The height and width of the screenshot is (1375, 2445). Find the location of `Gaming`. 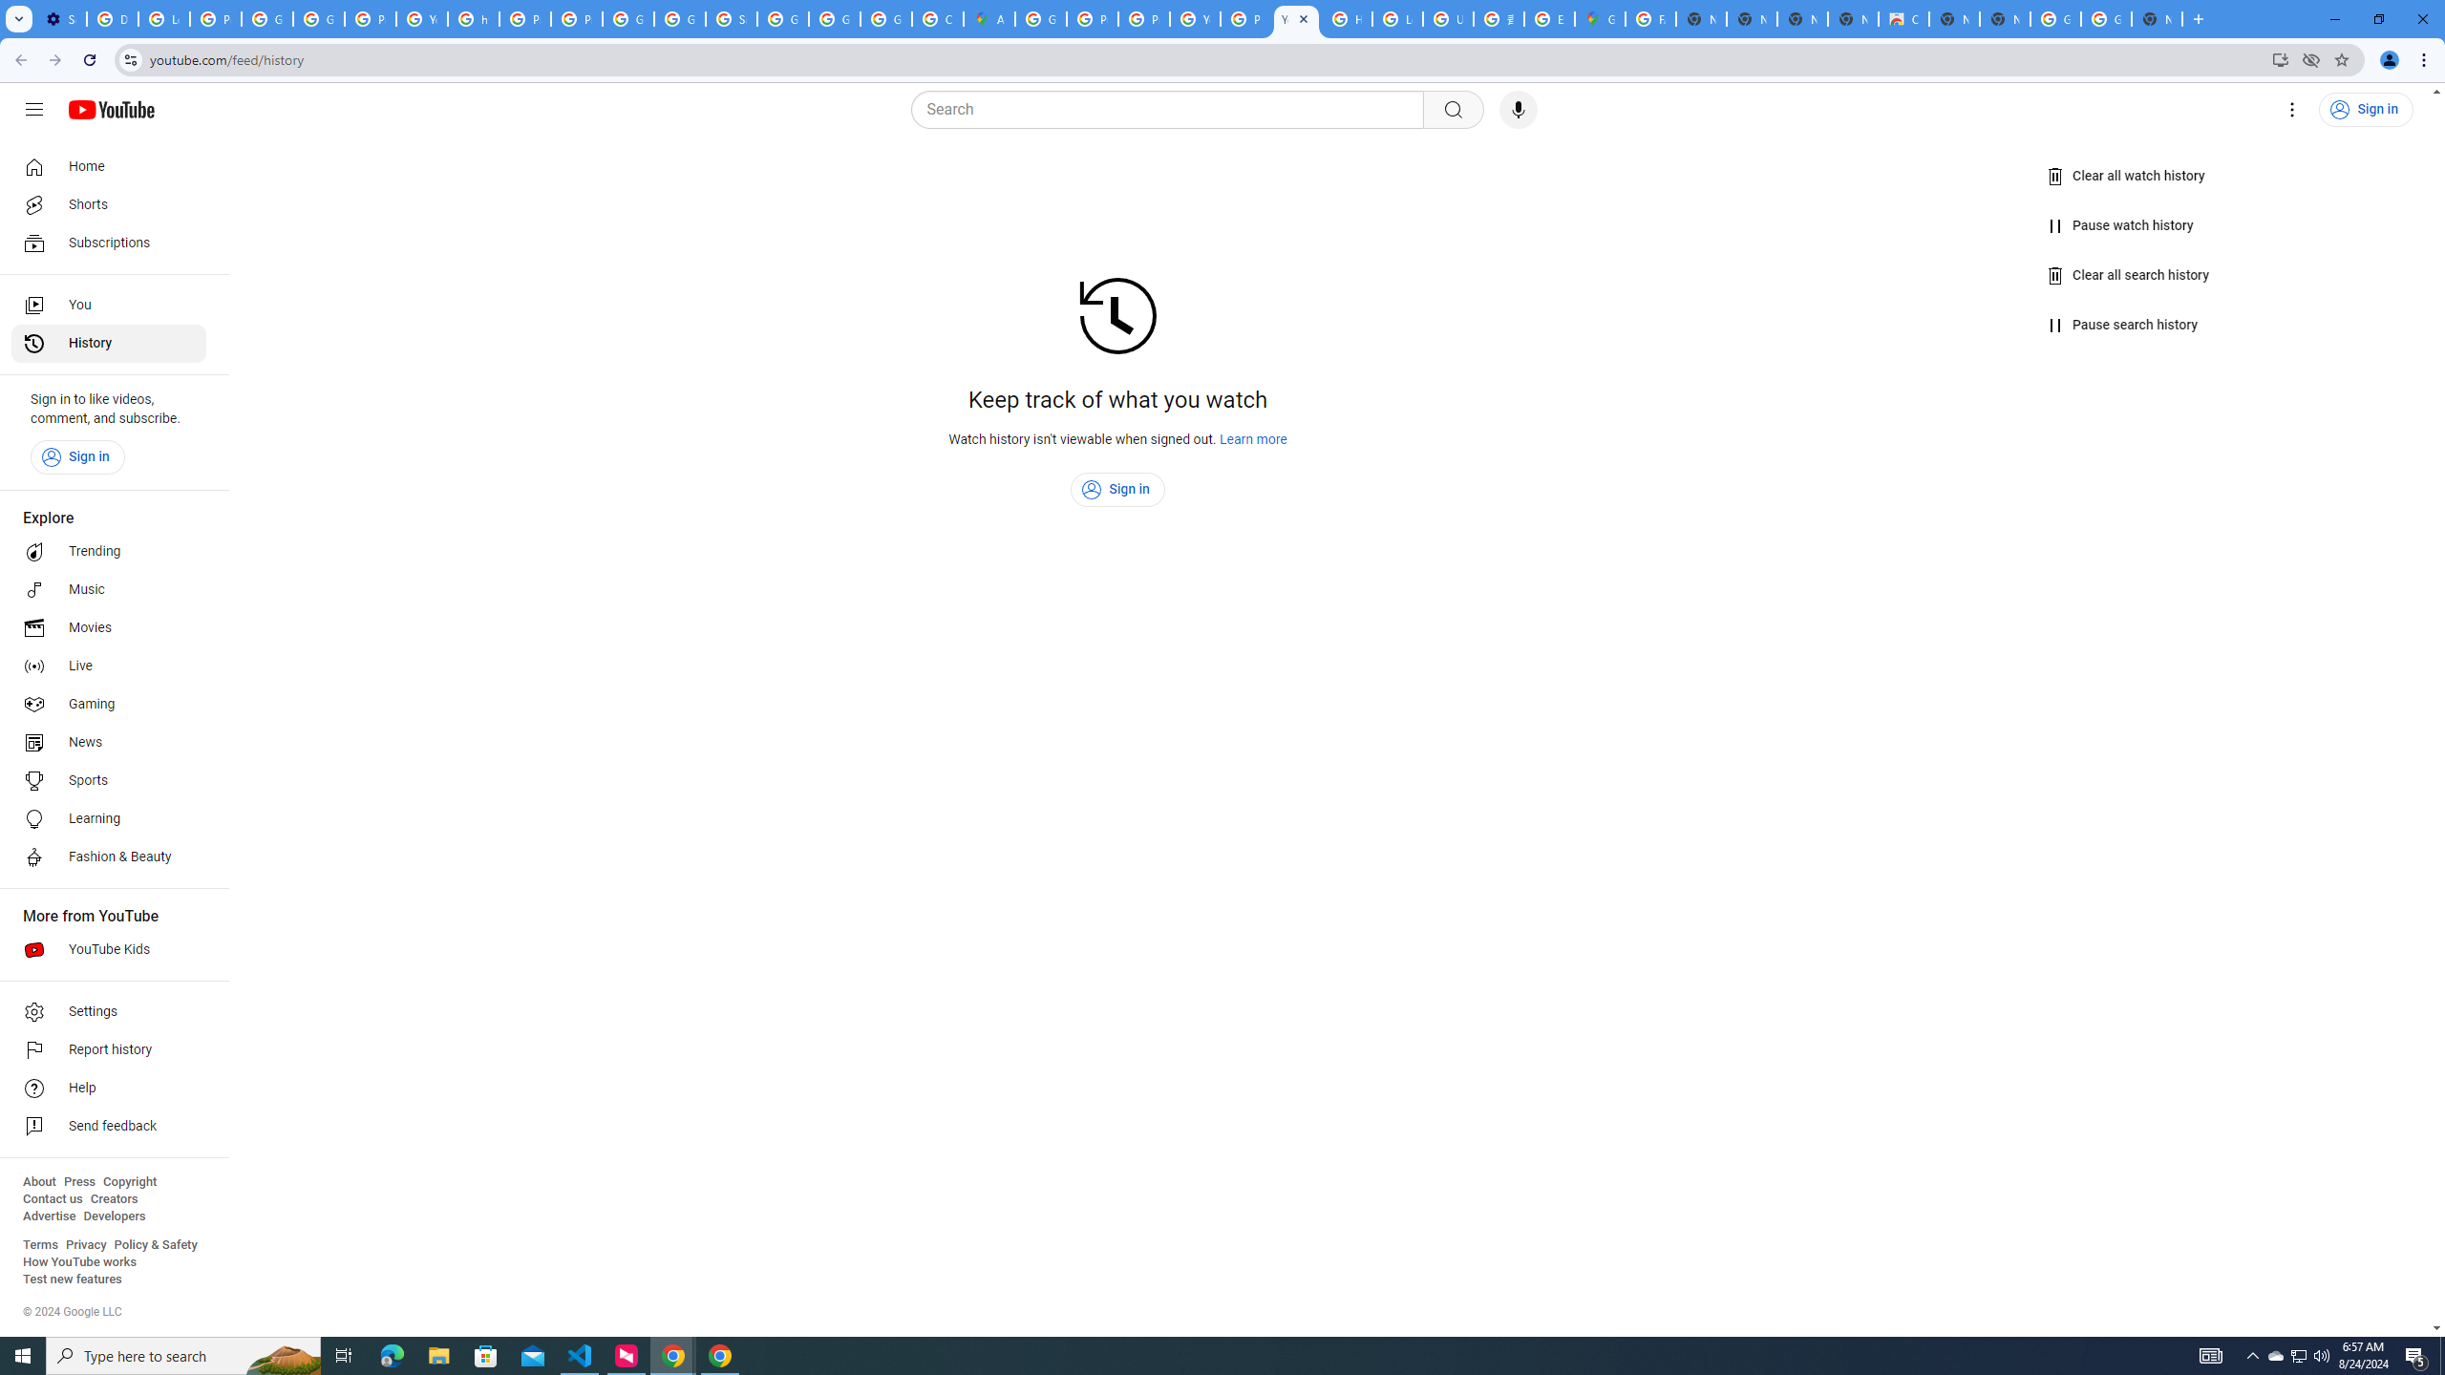

Gaming is located at coordinates (109, 705).